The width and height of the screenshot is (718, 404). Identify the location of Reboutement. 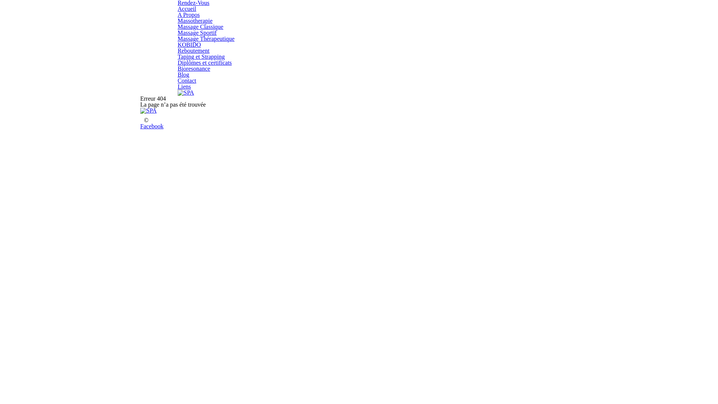
(194, 51).